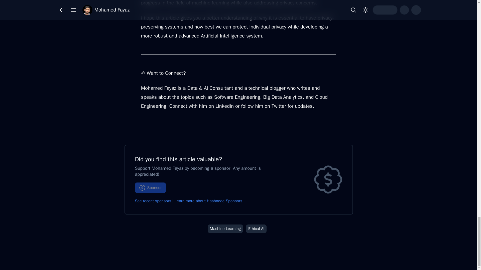  What do you see at coordinates (225, 228) in the screenshot?
I see `Machine Learning` at bounding box center [225, 228].